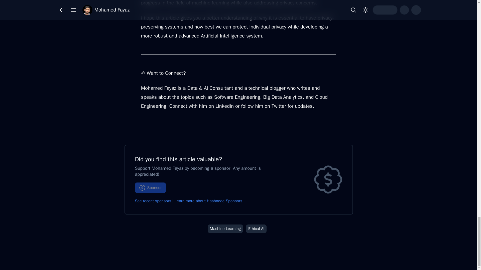  What do you see at coordinates (225, 228) in the screenshot?
I see `Machine Learning` at bounding box center [225, 228].